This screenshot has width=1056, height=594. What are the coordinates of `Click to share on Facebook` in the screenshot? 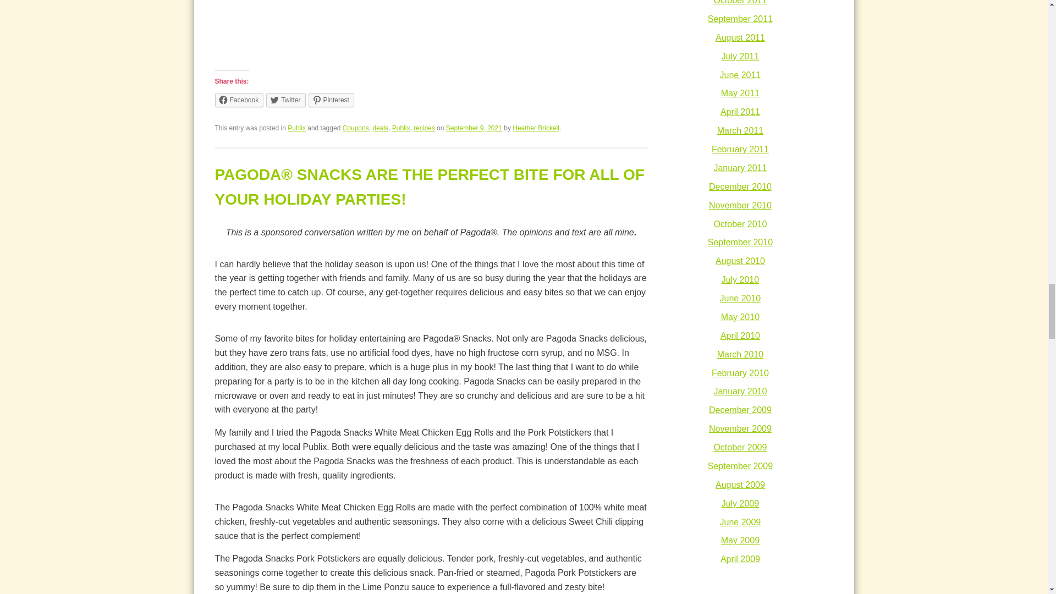 It's located at (239, 100).